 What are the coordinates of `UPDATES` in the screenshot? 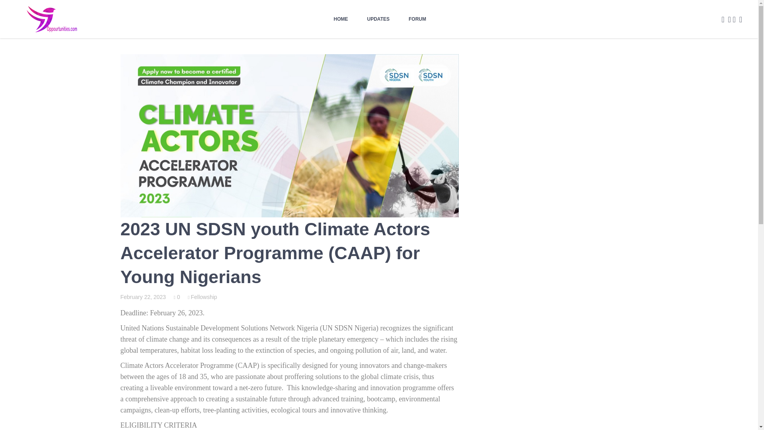 It's located at (378, 19).